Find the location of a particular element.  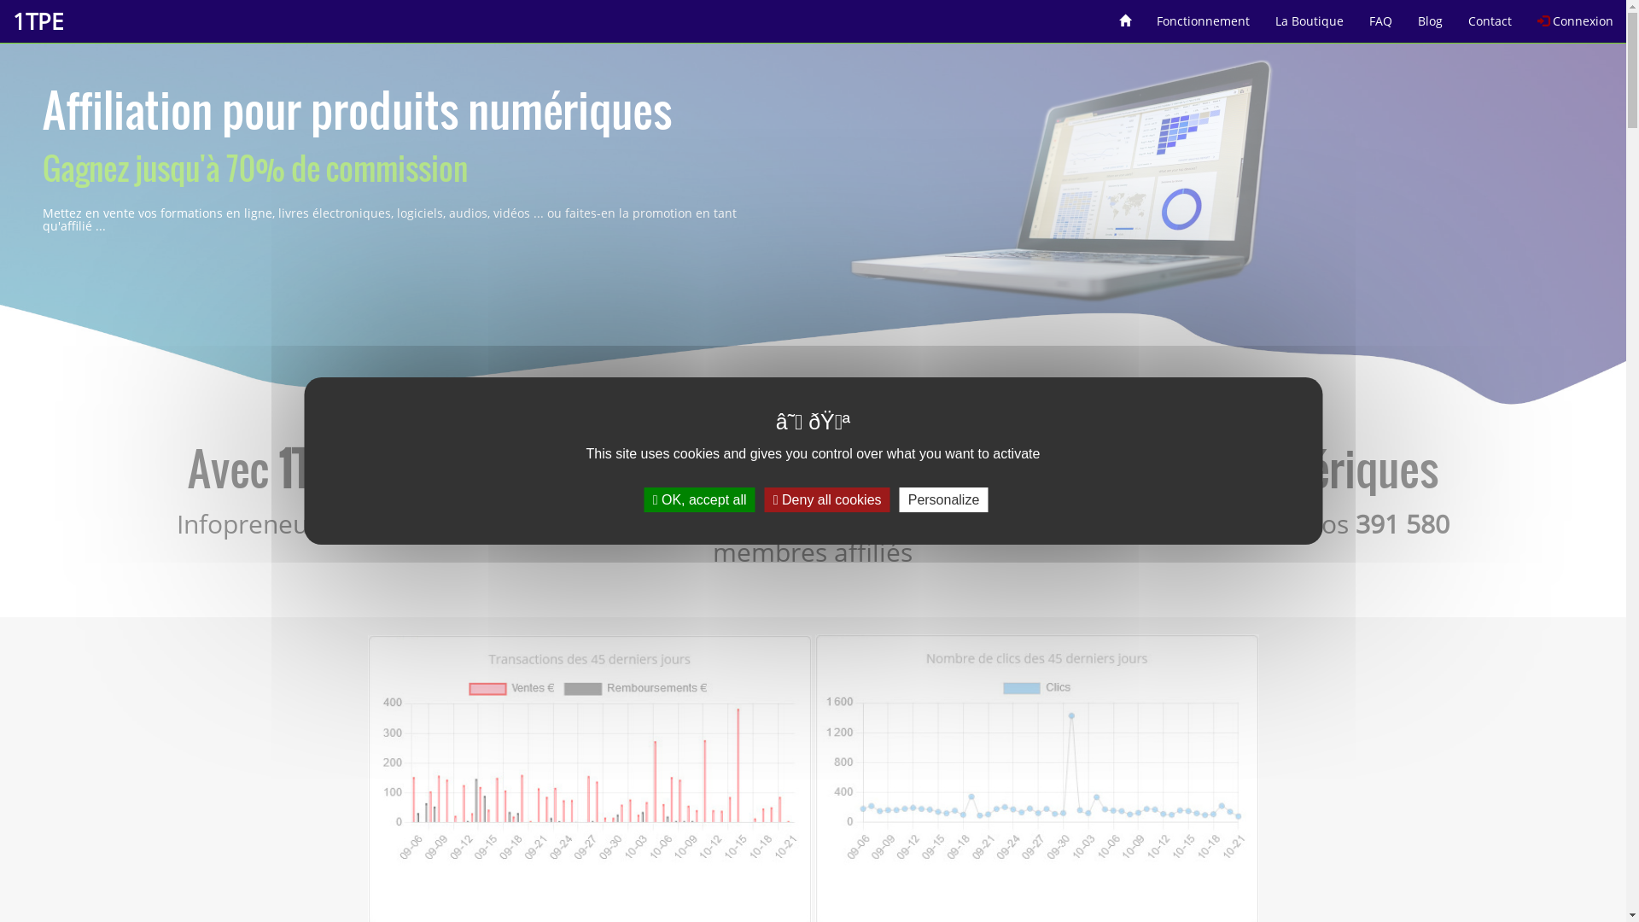

FAQ is located at coordinates (1381, 15).